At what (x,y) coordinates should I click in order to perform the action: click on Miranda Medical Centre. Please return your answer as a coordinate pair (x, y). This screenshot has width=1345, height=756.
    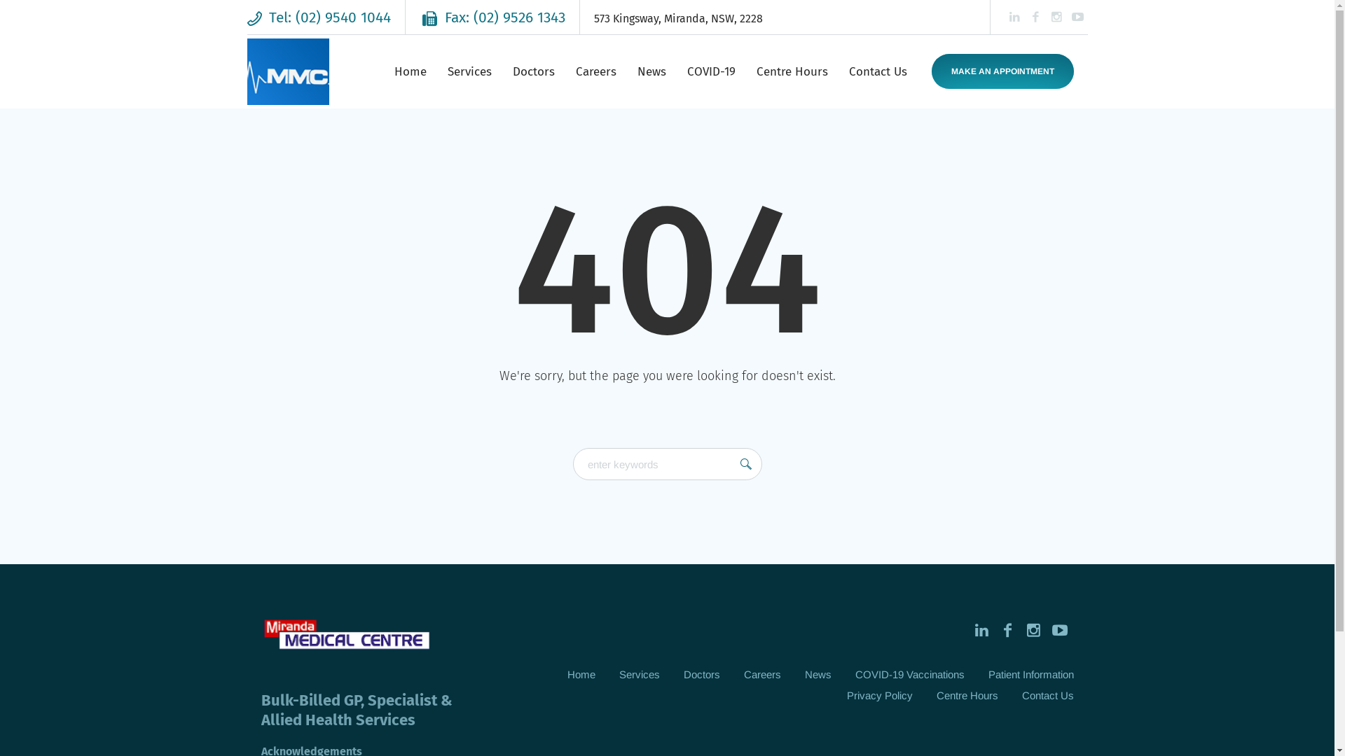
    Looking at the image, I should click on (346, 637).